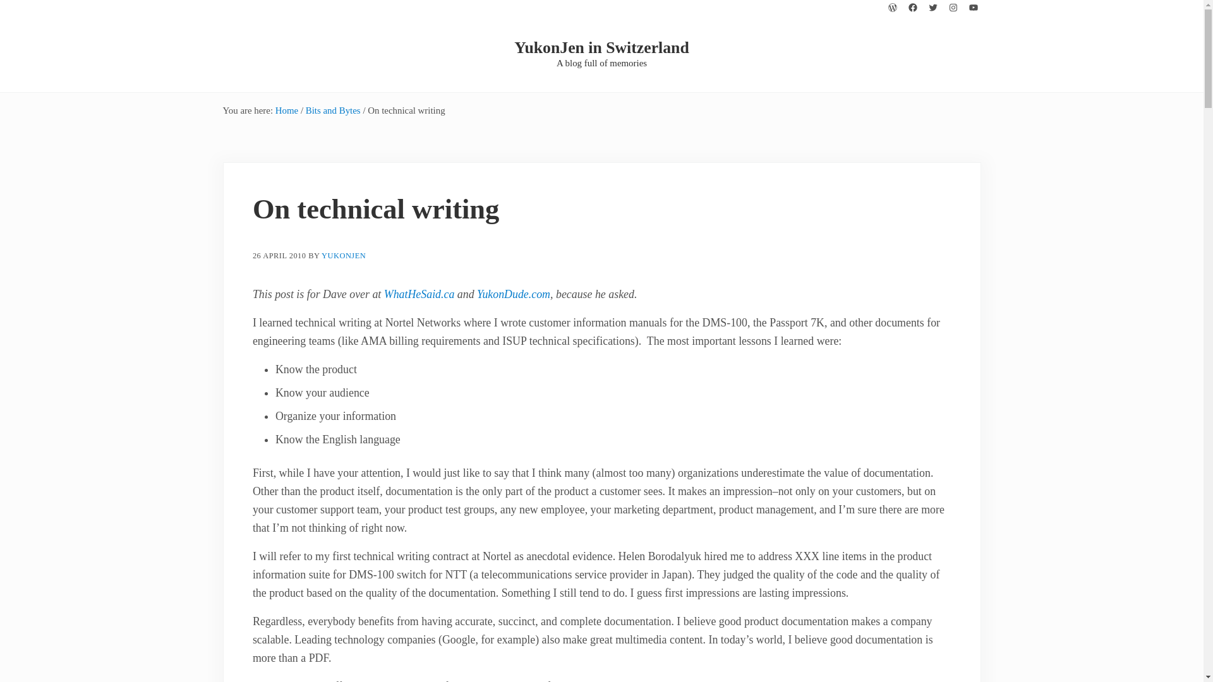  I want to click on YukonJen in Switzerland, so click(601, 47).